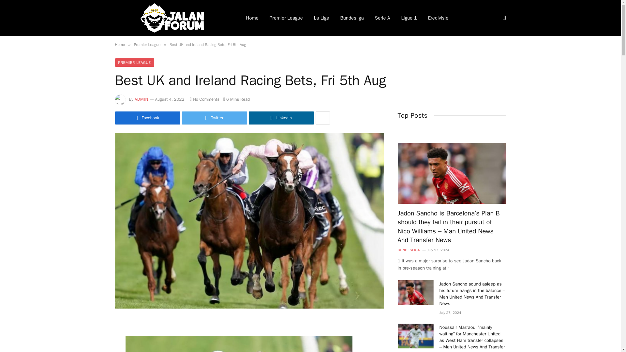 Image resolution: width=626 pixels, height=352 pixels. Describe the element at coordinates (142, 99) in the screenshot. I see `Posts by admin` at that location.